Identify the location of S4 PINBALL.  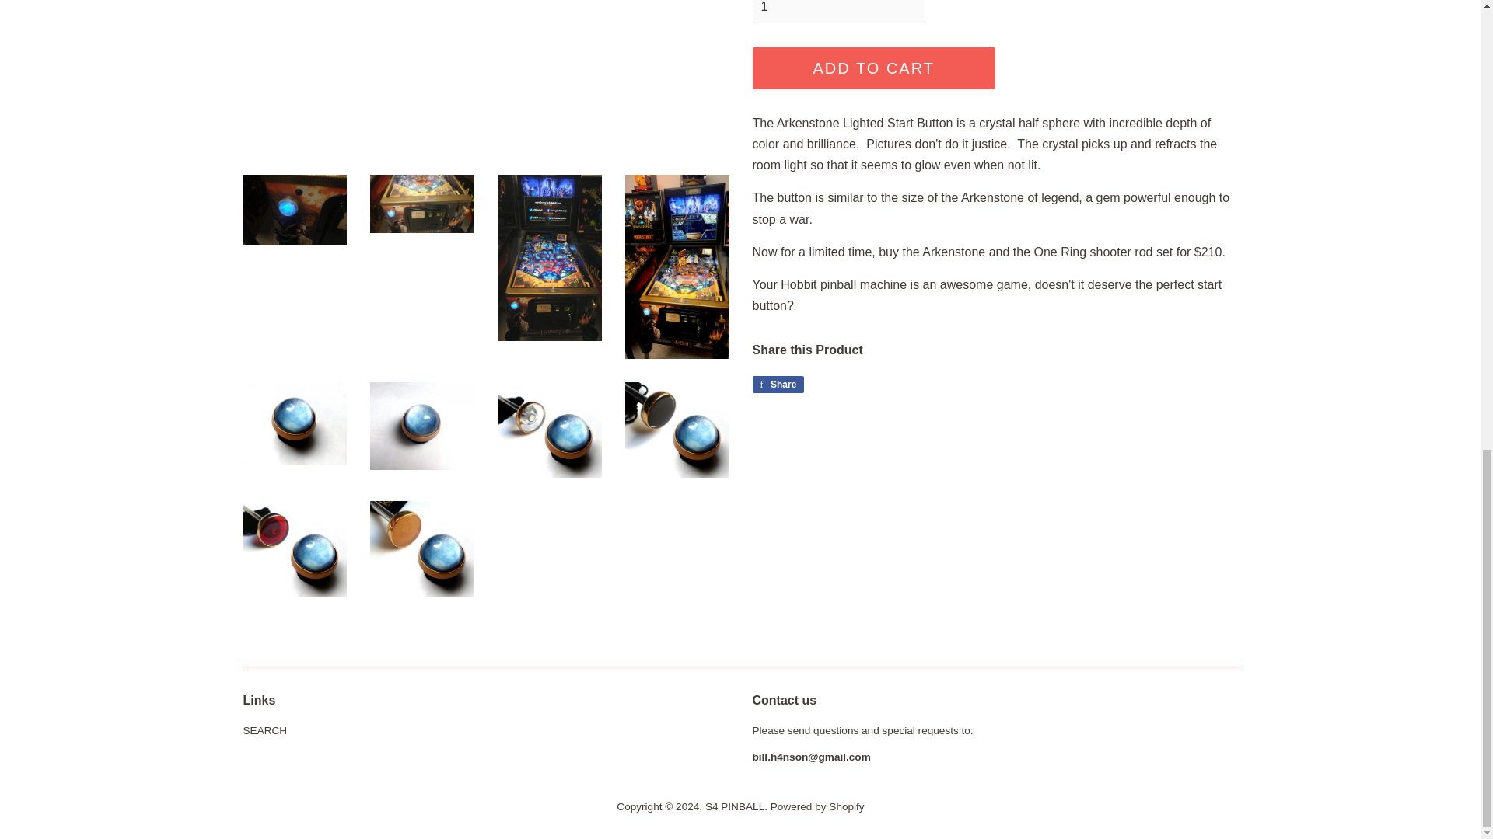
(838, 12).